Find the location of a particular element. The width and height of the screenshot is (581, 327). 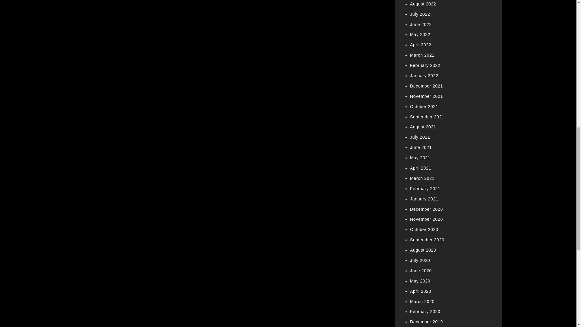

September 2021 is located at coordinates (427, 117).